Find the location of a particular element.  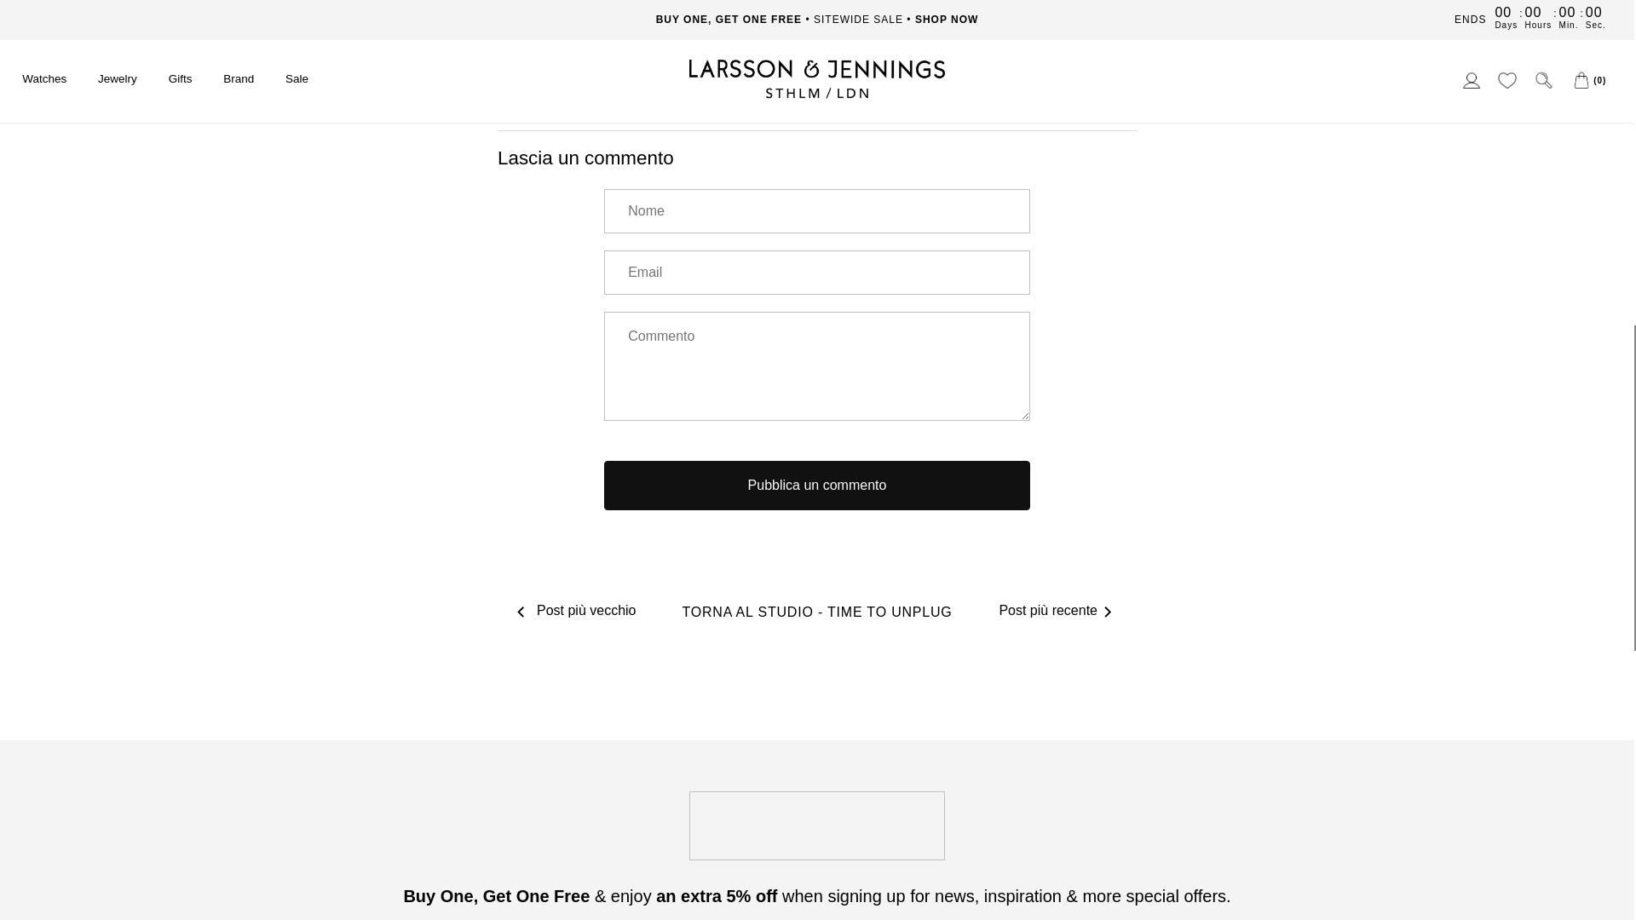

Email this to a friend is located at coordinates (677, 66).